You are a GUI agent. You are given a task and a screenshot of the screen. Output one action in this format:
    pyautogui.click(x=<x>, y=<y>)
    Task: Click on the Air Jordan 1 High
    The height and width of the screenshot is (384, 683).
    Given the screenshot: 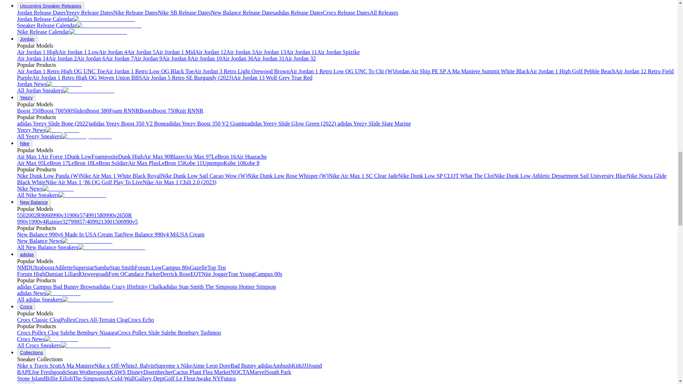 What is the action you would take?
    pyautogui.click(x=38, y=52)
    